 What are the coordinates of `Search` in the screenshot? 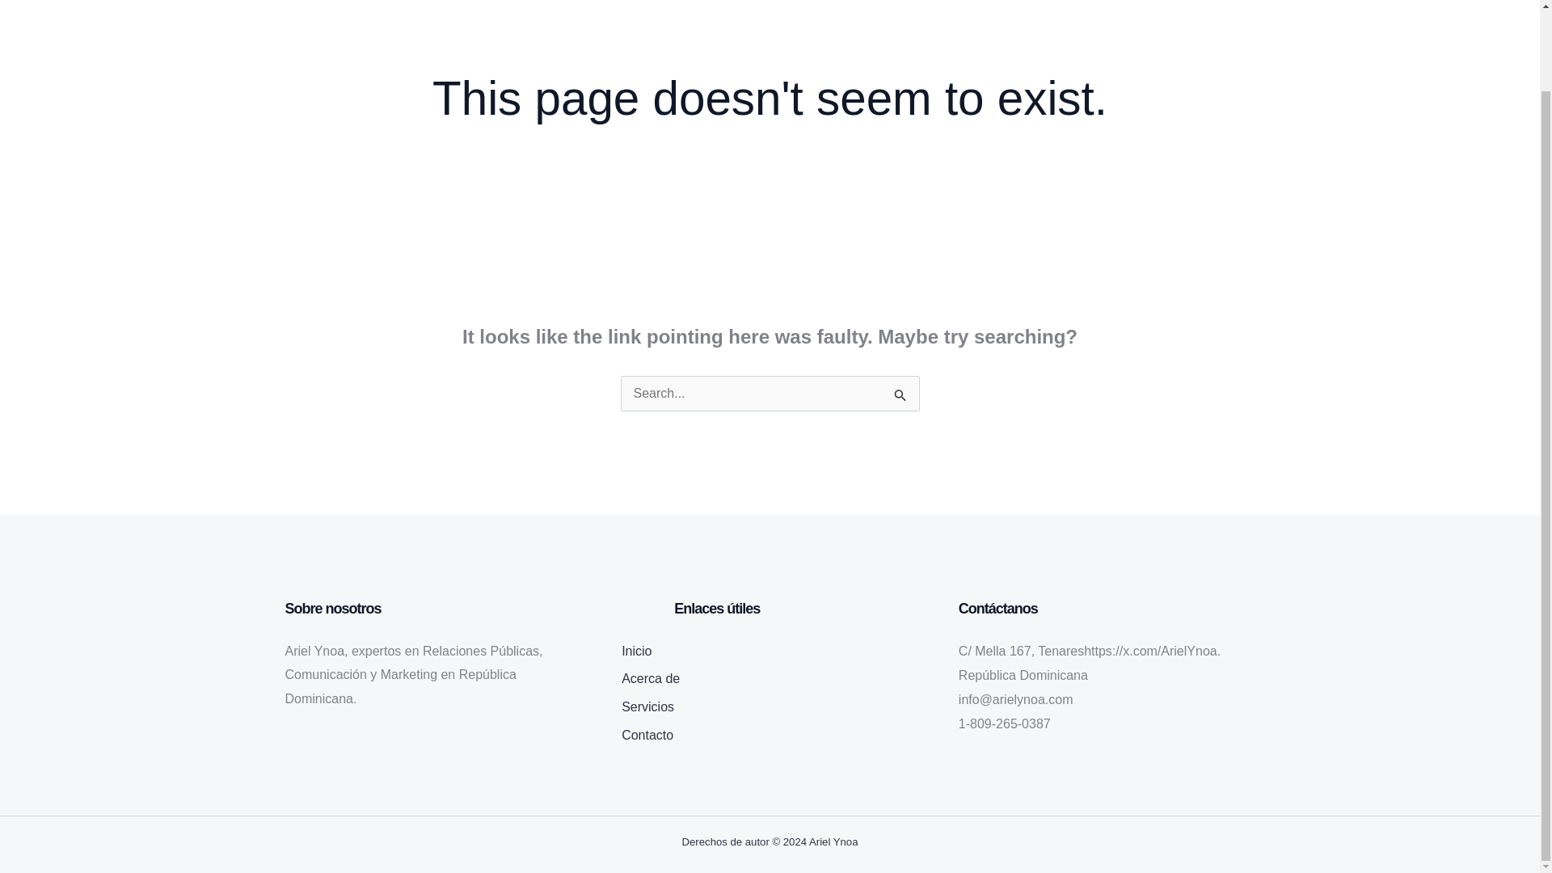 It's located at (900, 398).